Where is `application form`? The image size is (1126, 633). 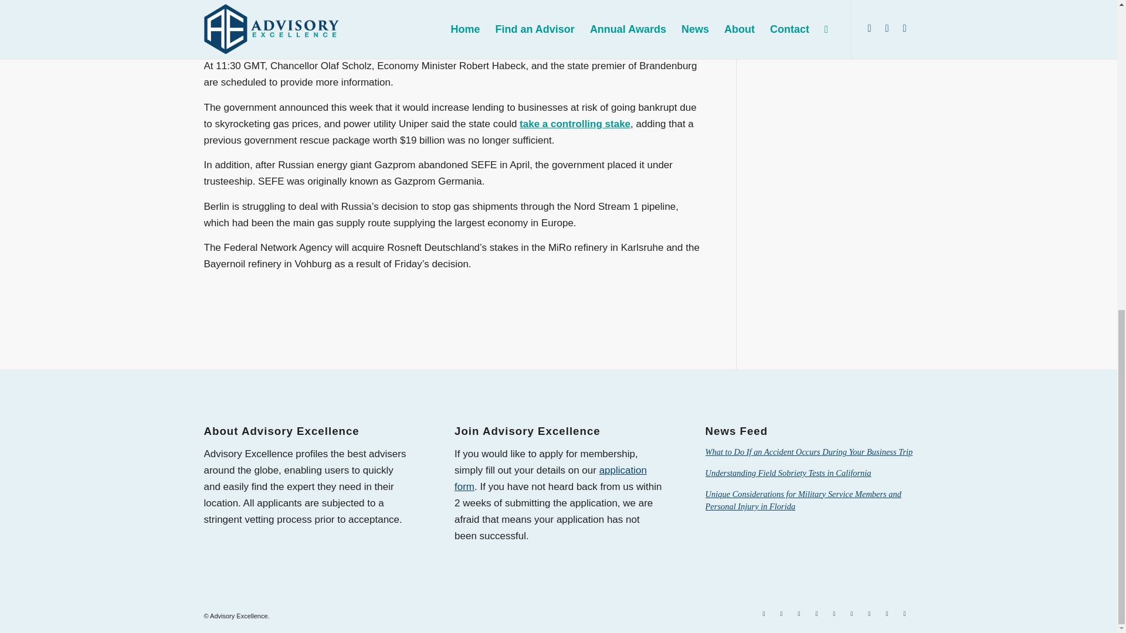
application form is located at coordinates (550, 478).